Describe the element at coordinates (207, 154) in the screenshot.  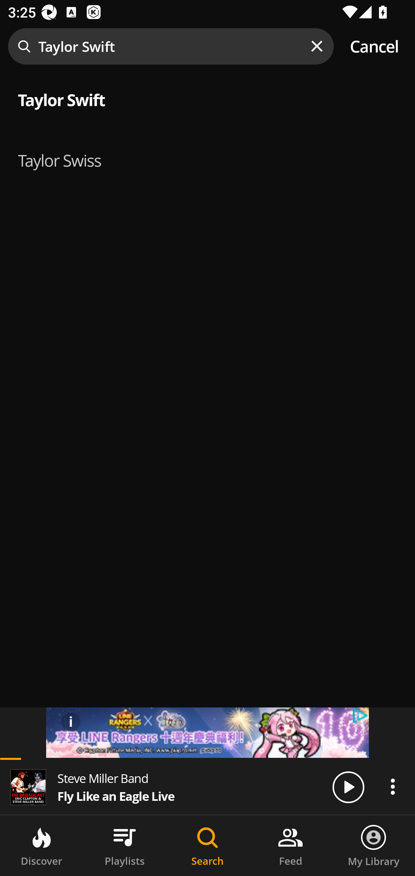
I see `All Country Afrosounds Pop Caribbean` at that location.